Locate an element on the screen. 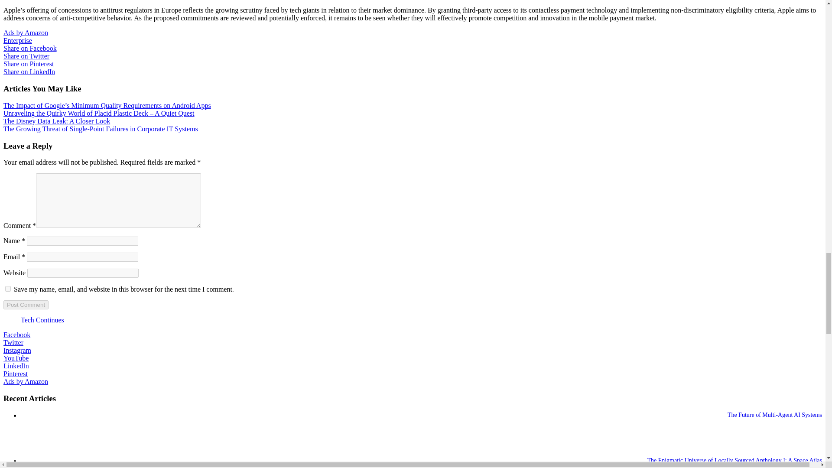 This screenshot has width=832, height=468. yes is located at coordinates (8, 289).